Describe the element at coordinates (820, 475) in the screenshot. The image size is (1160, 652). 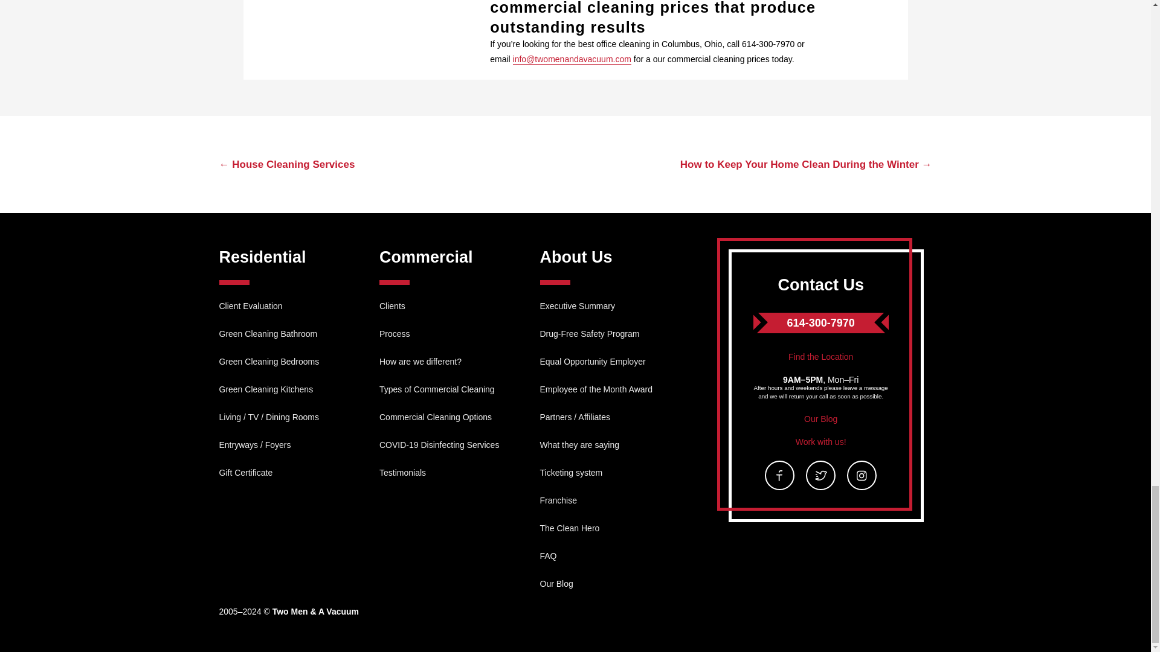
I see `Twitter` at that location.